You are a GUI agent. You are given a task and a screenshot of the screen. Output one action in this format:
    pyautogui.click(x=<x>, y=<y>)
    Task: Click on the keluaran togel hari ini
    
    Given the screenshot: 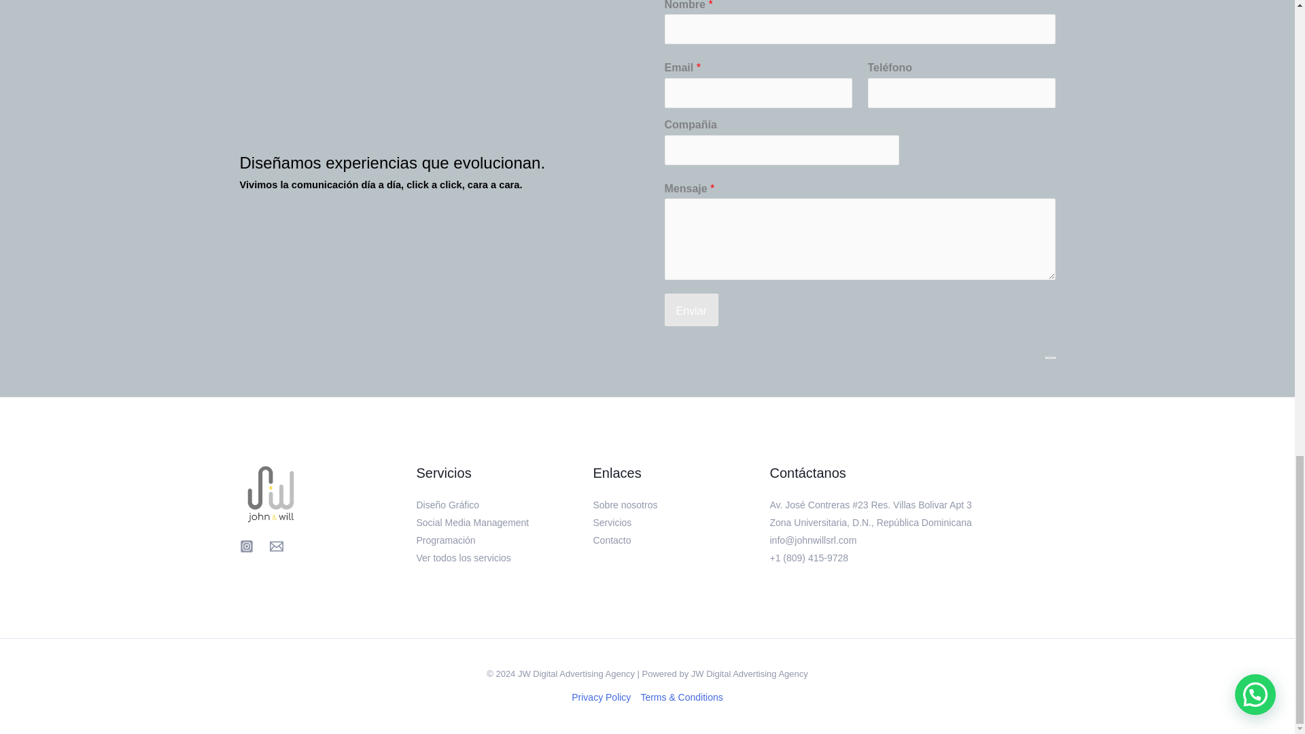 What is the action you would take?
    pyautogui.click(x=731, y=508)
    